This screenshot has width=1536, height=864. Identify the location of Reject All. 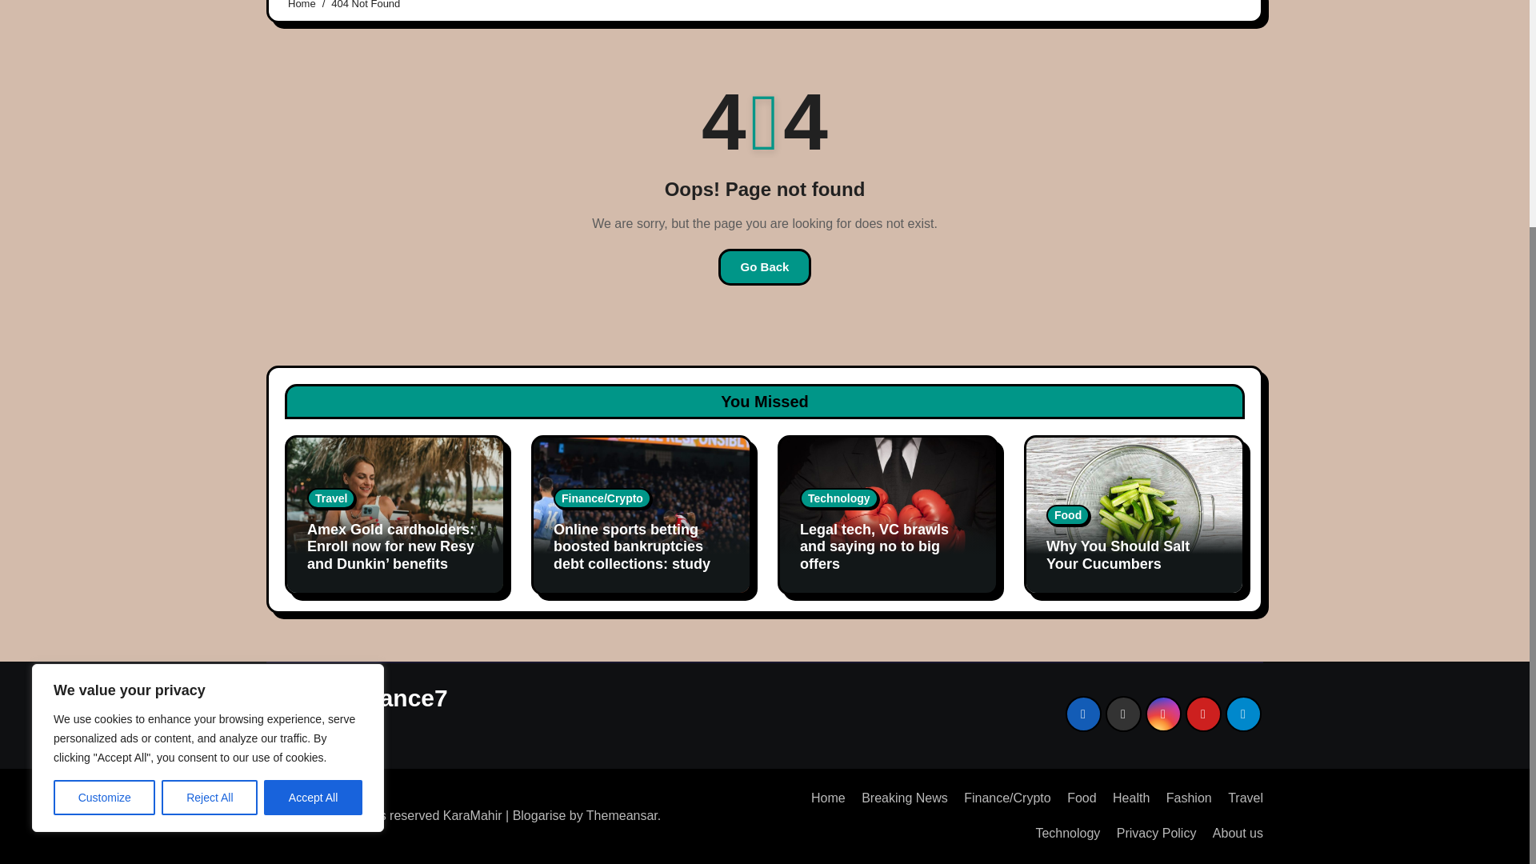
(210, 489).